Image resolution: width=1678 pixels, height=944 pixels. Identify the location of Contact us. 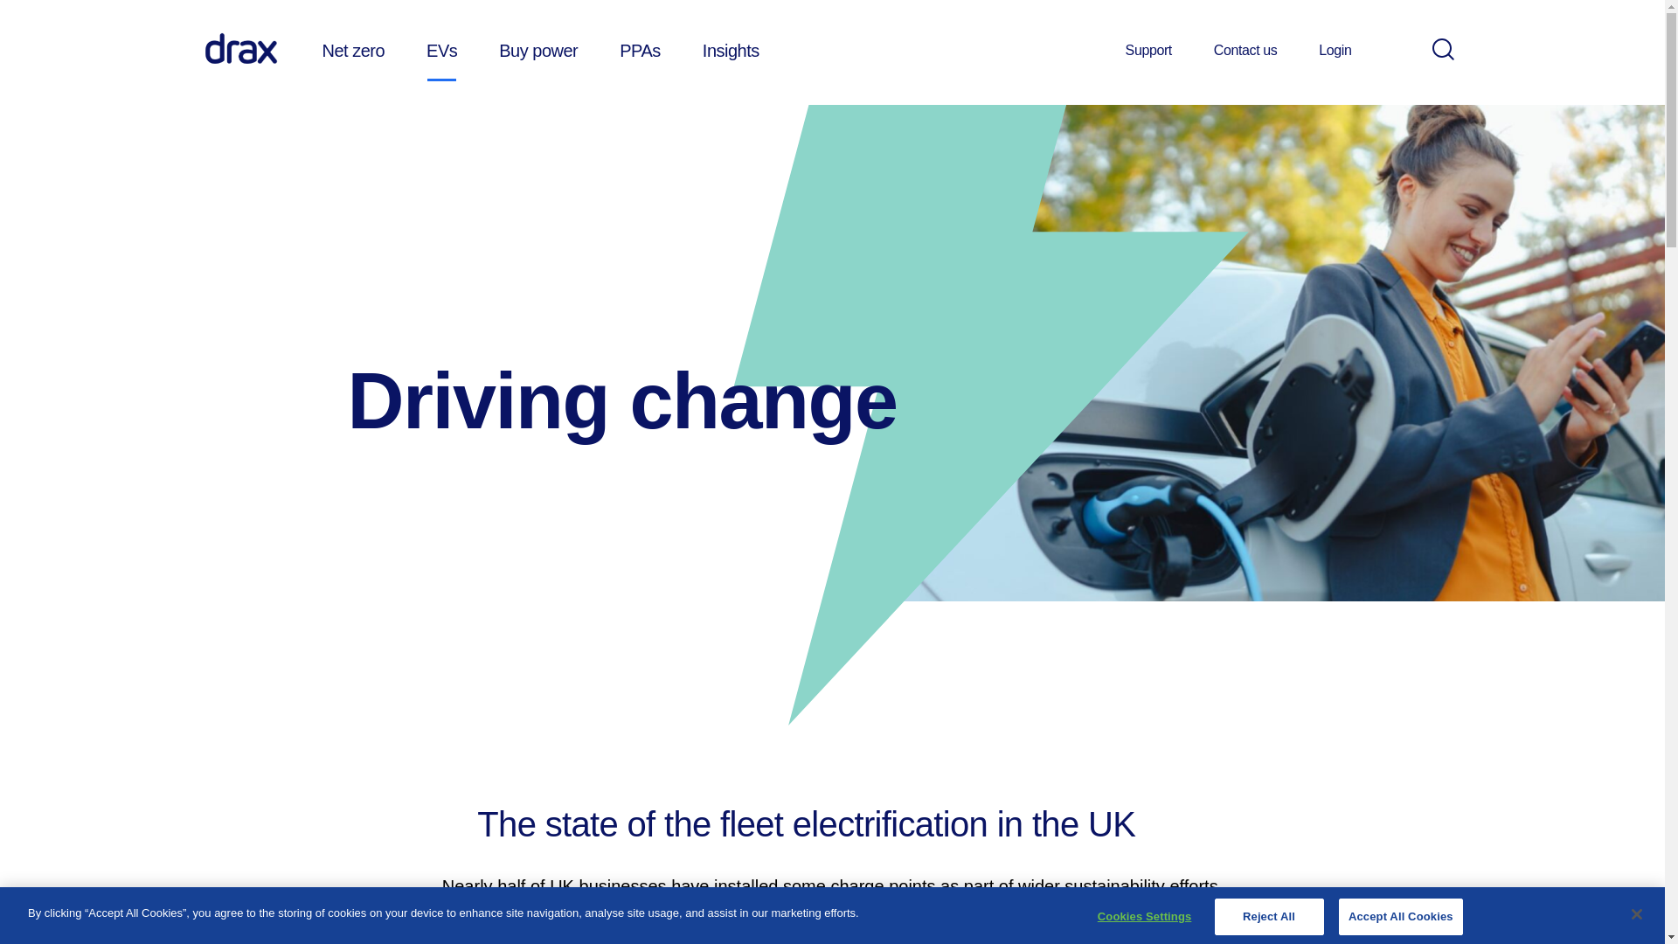
(1245, 51).